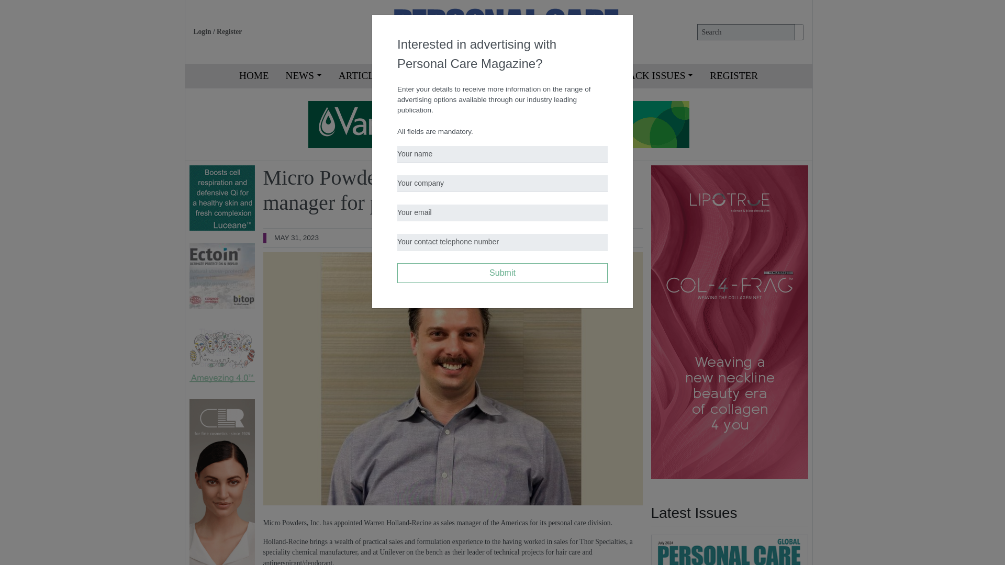 This screenshot has width=1005, height=565. I want to click on SUPPLIERS, so click(436, 76).